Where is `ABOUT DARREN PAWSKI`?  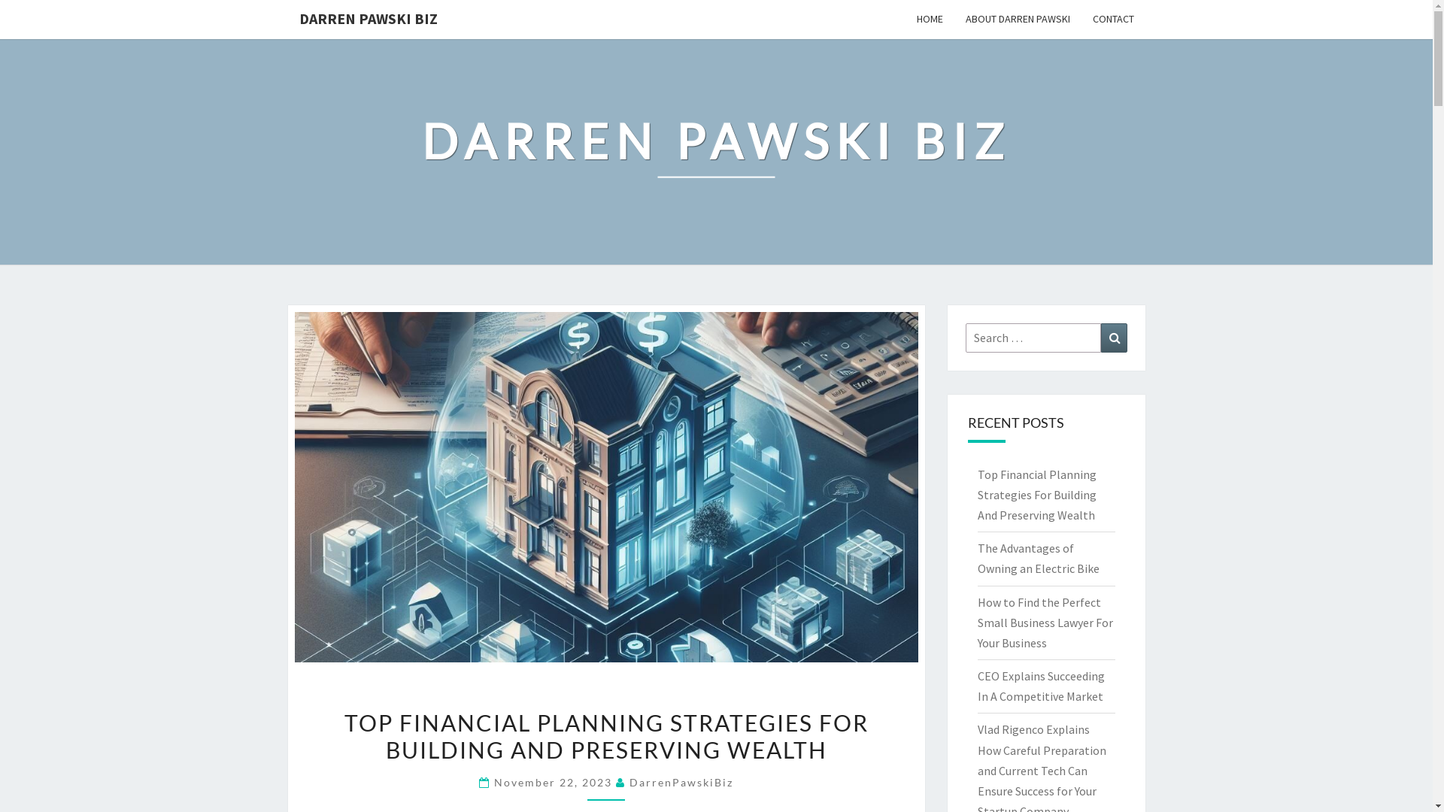 ABOUT DARREN PAWSKI is located at coordinates (1017, 20).